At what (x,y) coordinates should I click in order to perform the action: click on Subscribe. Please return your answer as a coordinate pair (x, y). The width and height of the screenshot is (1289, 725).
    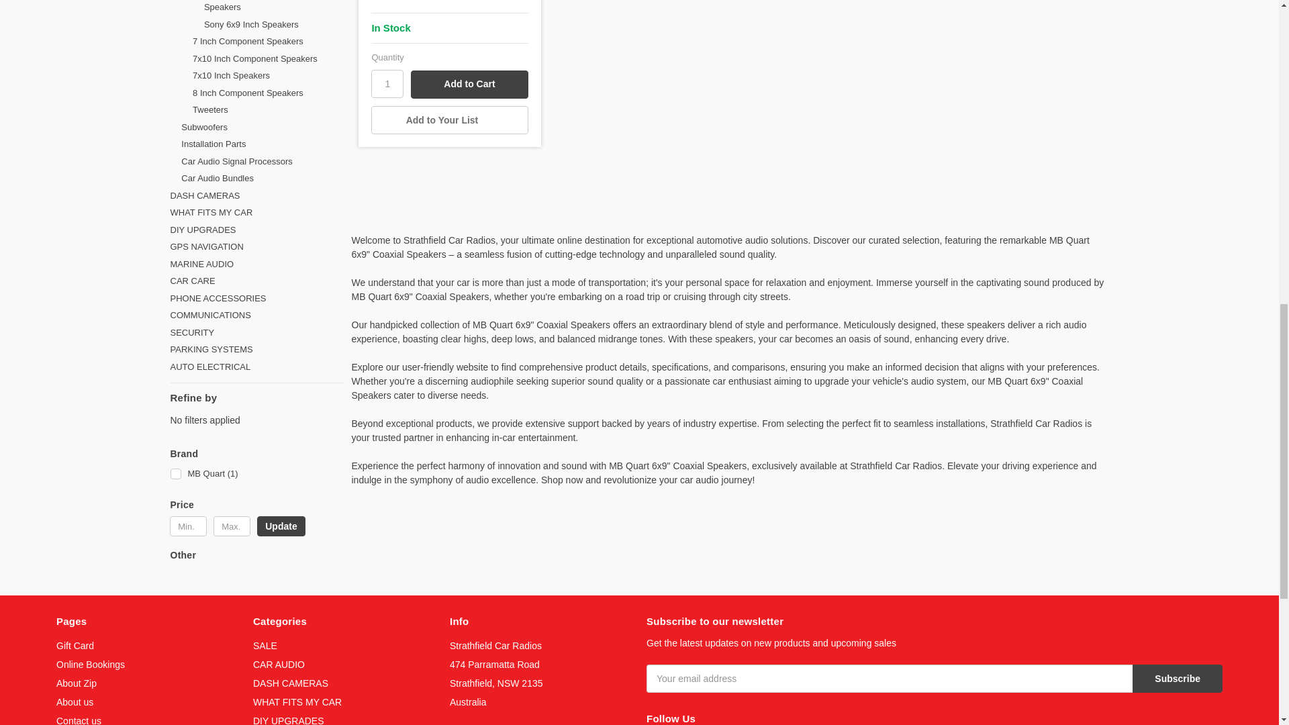
    Looking at the image, I should click on (1178, 679).